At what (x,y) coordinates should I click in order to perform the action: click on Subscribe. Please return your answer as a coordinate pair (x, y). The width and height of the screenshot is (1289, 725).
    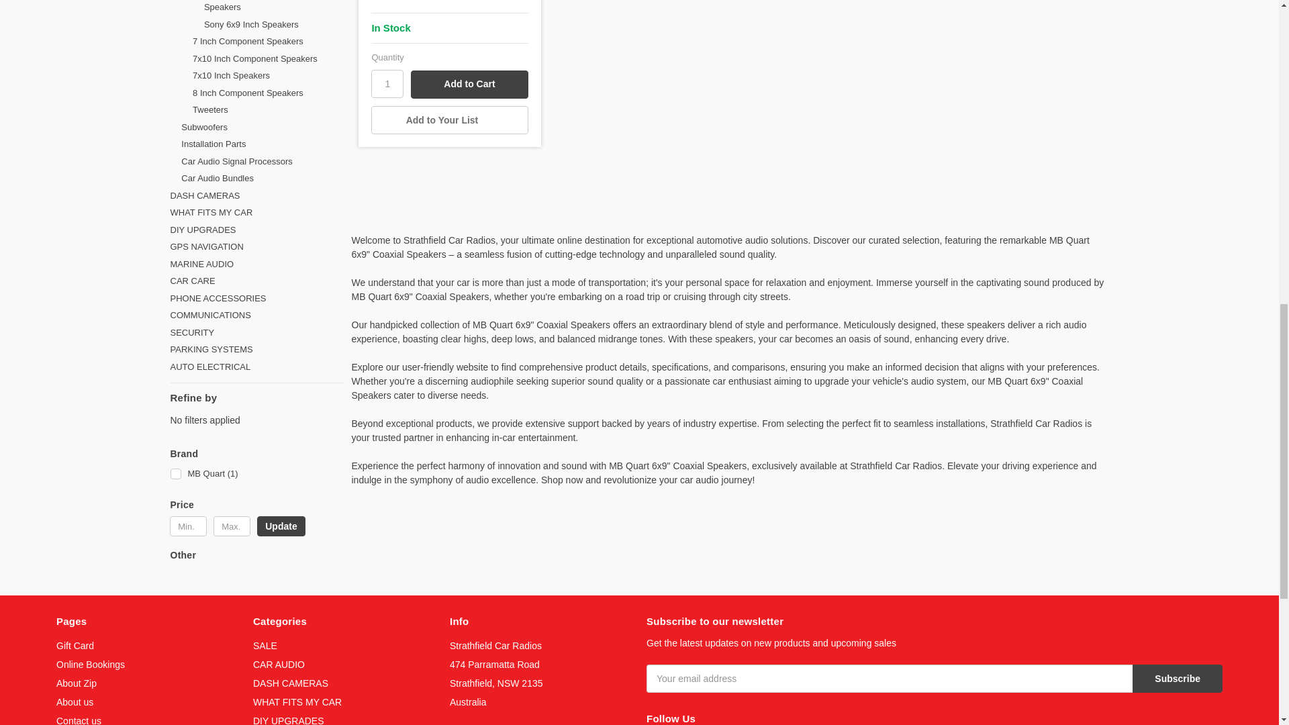
    Looking at the image, I should click on (1178, 679).